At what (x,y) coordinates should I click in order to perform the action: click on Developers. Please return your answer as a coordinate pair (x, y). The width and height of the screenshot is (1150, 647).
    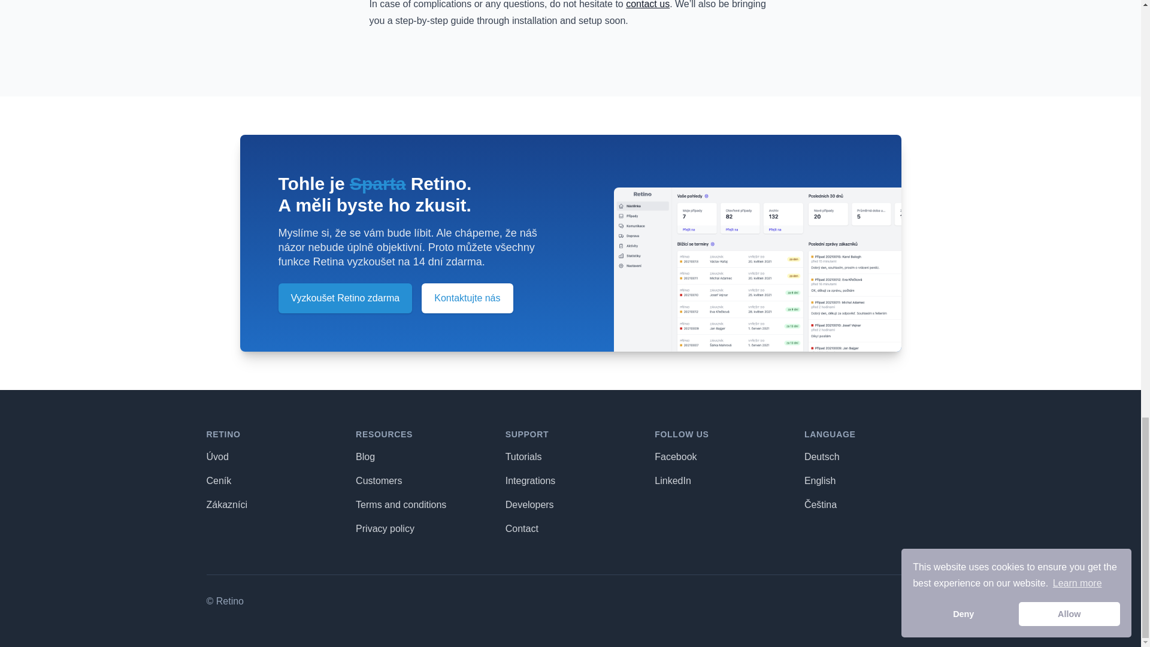
    Looking at the image, I should click on (529, 504).